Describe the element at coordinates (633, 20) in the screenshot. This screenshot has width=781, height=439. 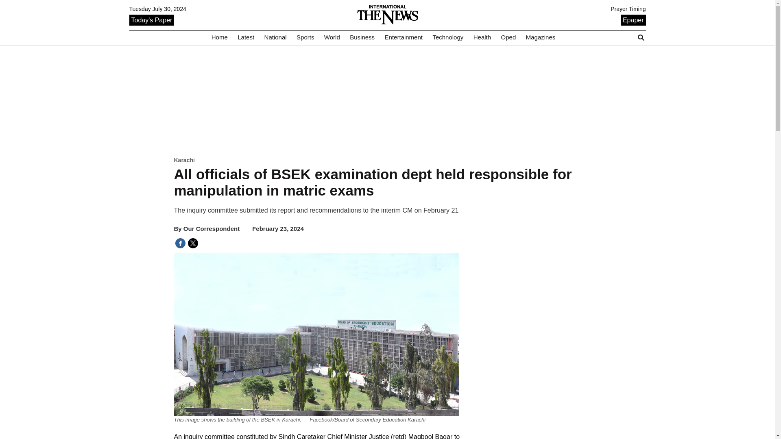
I see `Epaper` at that location.